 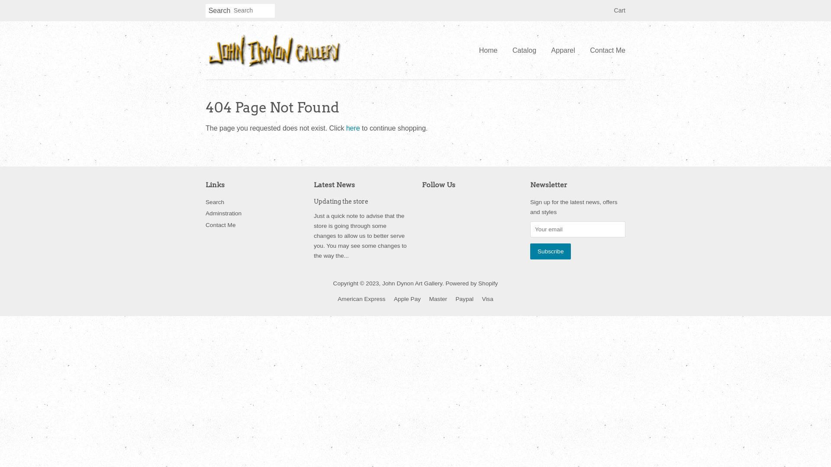 I want to click on John Dynon Art Gallery, so click(x=412, y=284).